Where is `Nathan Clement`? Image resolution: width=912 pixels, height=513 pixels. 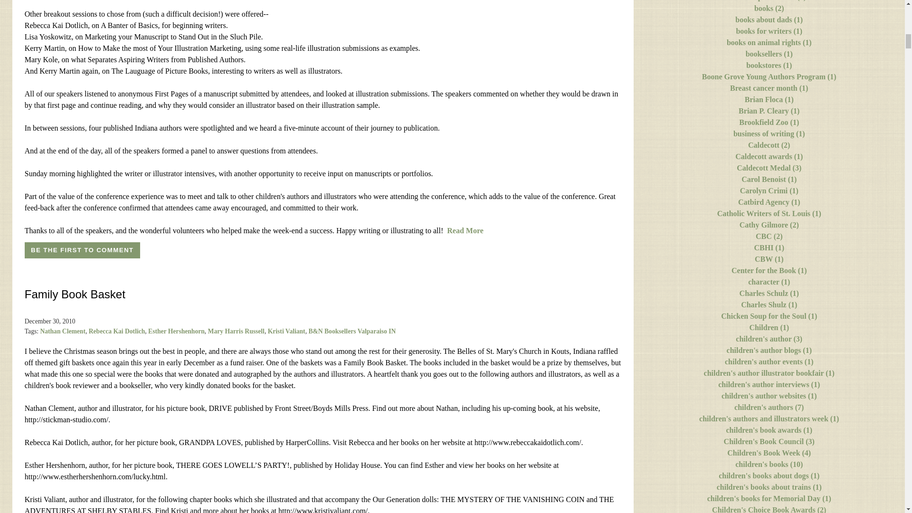 Nathan Clement is located at coordinates (63, 332).